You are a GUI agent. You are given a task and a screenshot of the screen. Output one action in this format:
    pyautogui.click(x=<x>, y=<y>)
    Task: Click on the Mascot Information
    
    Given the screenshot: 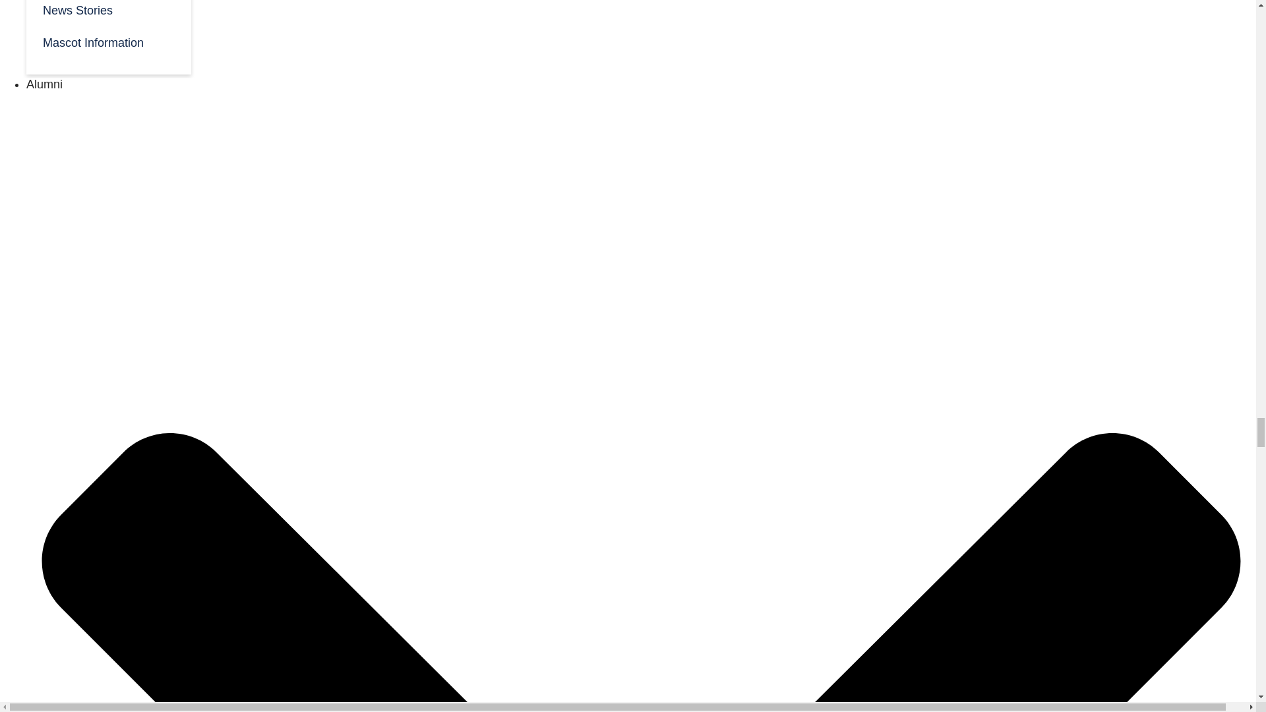 What is the action you would take?
    pyautogui.click(x=108, y=41)
    